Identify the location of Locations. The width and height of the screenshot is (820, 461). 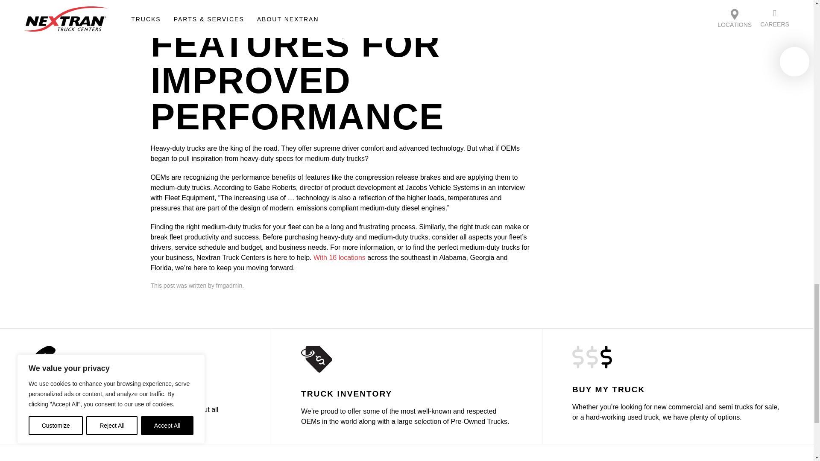
(136, 386).